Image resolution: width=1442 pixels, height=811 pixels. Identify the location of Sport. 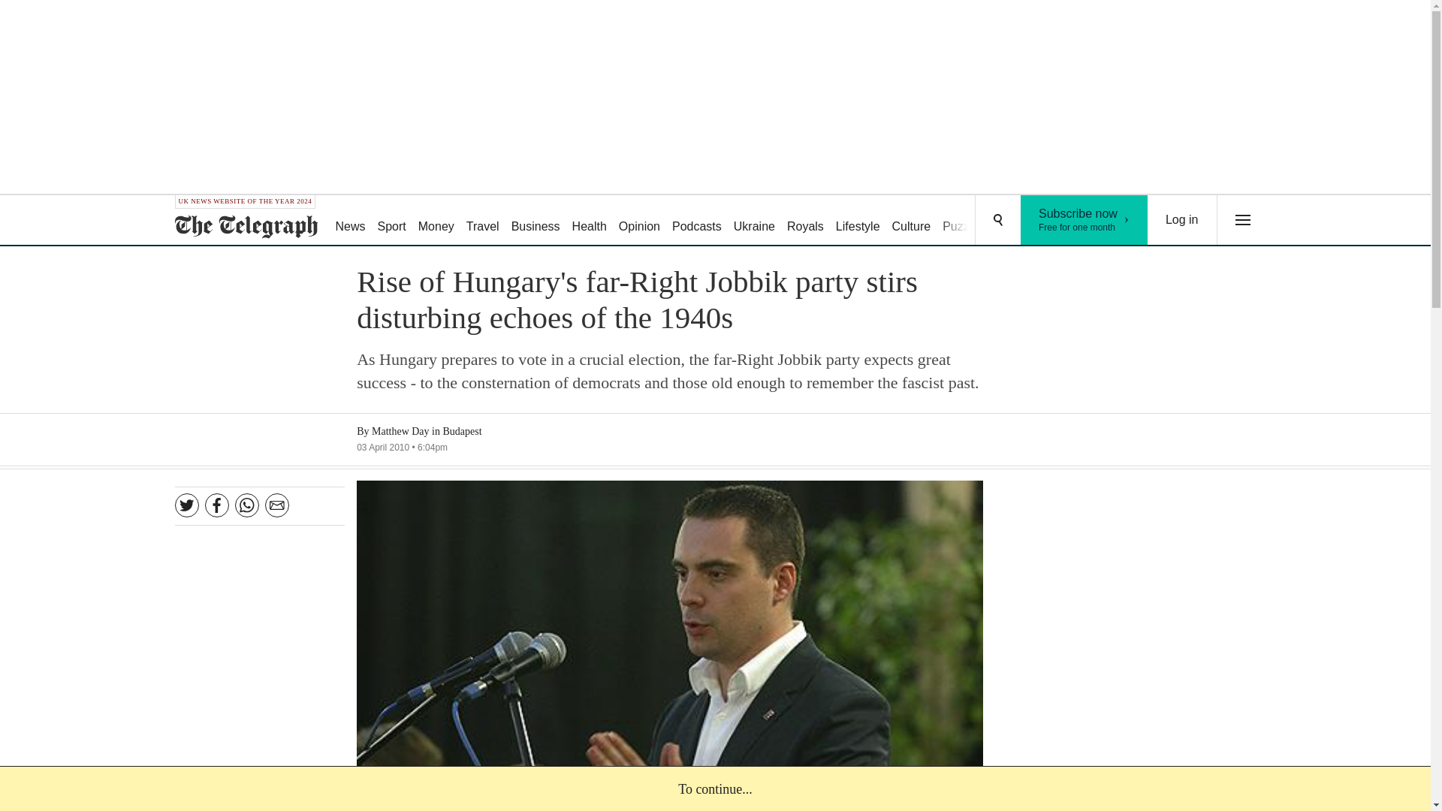
(392, 221).